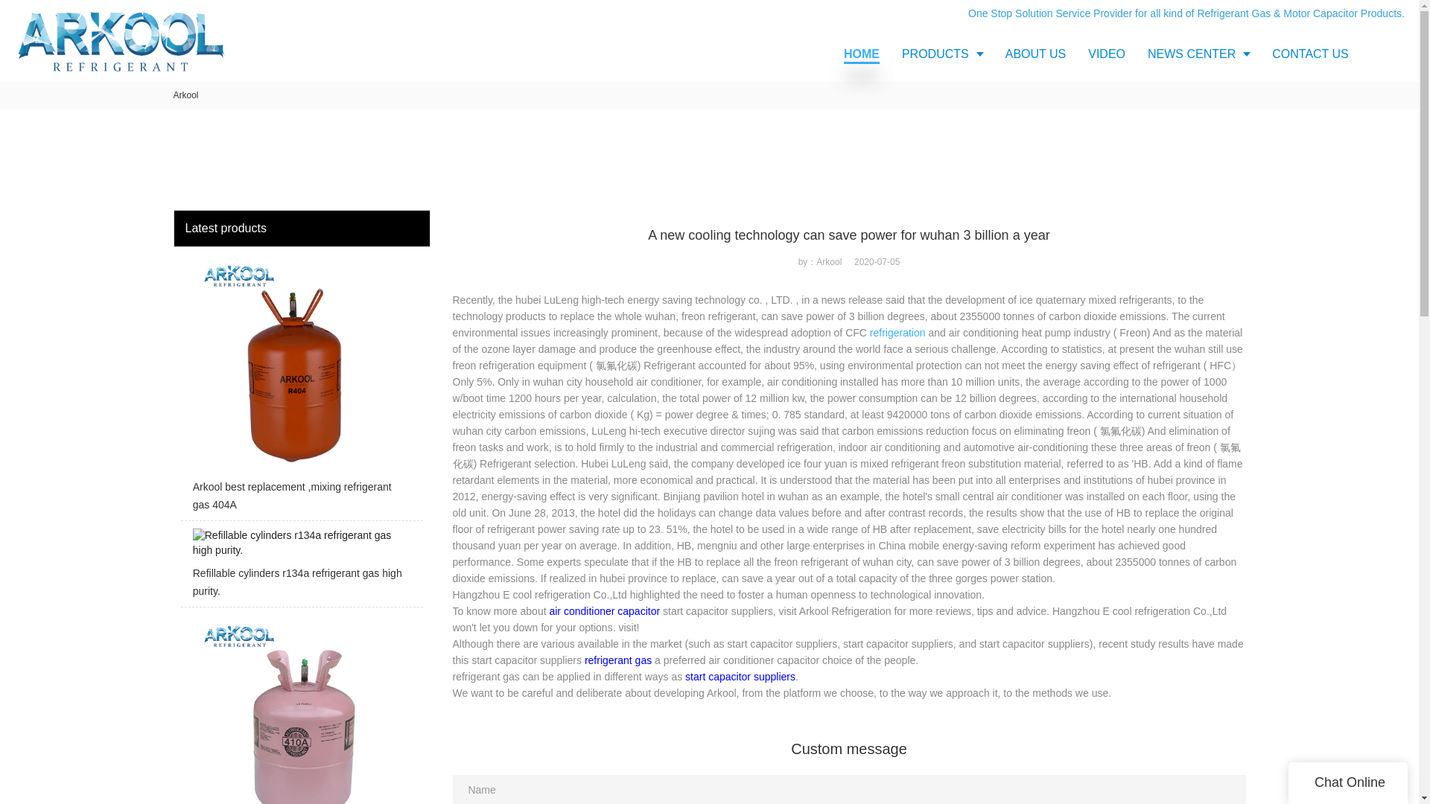 This screenshot has height=804, width=1430. Describe the element at coordinates (861, 54) in the screenshot. I see `HOME` at that location.